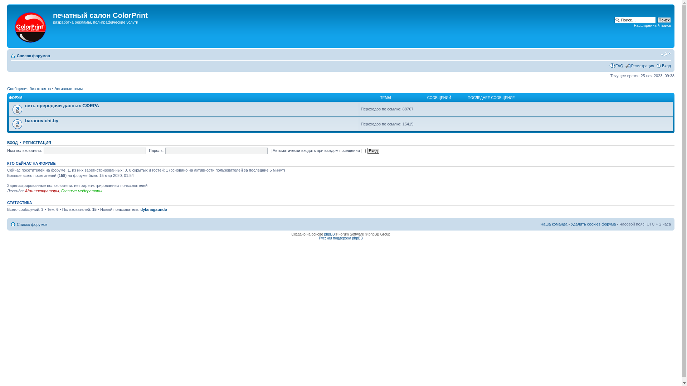 This screenshot has height=386, width=687. What do you see at coordinates (154, 209) in the screenshot?
I see `dylanagaundo` at bounding box center [154, 209].